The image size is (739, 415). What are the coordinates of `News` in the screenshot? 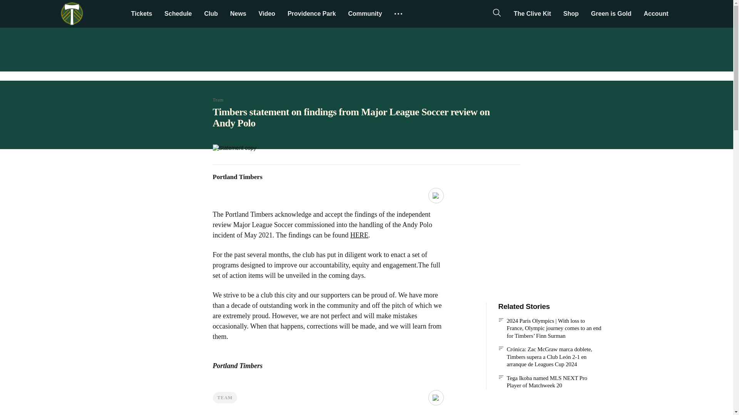 It's located at (238, 13).